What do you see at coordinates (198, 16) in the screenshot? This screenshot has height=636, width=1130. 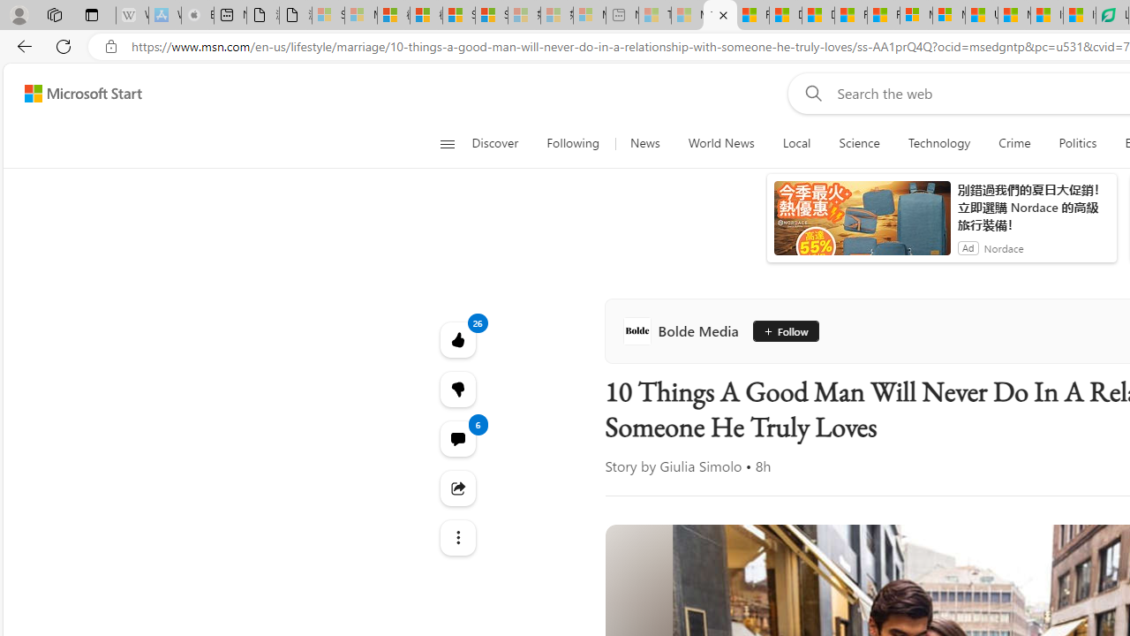 I see `Buy iPad - Apple - Sleeping` at bounding box center [198, 16].